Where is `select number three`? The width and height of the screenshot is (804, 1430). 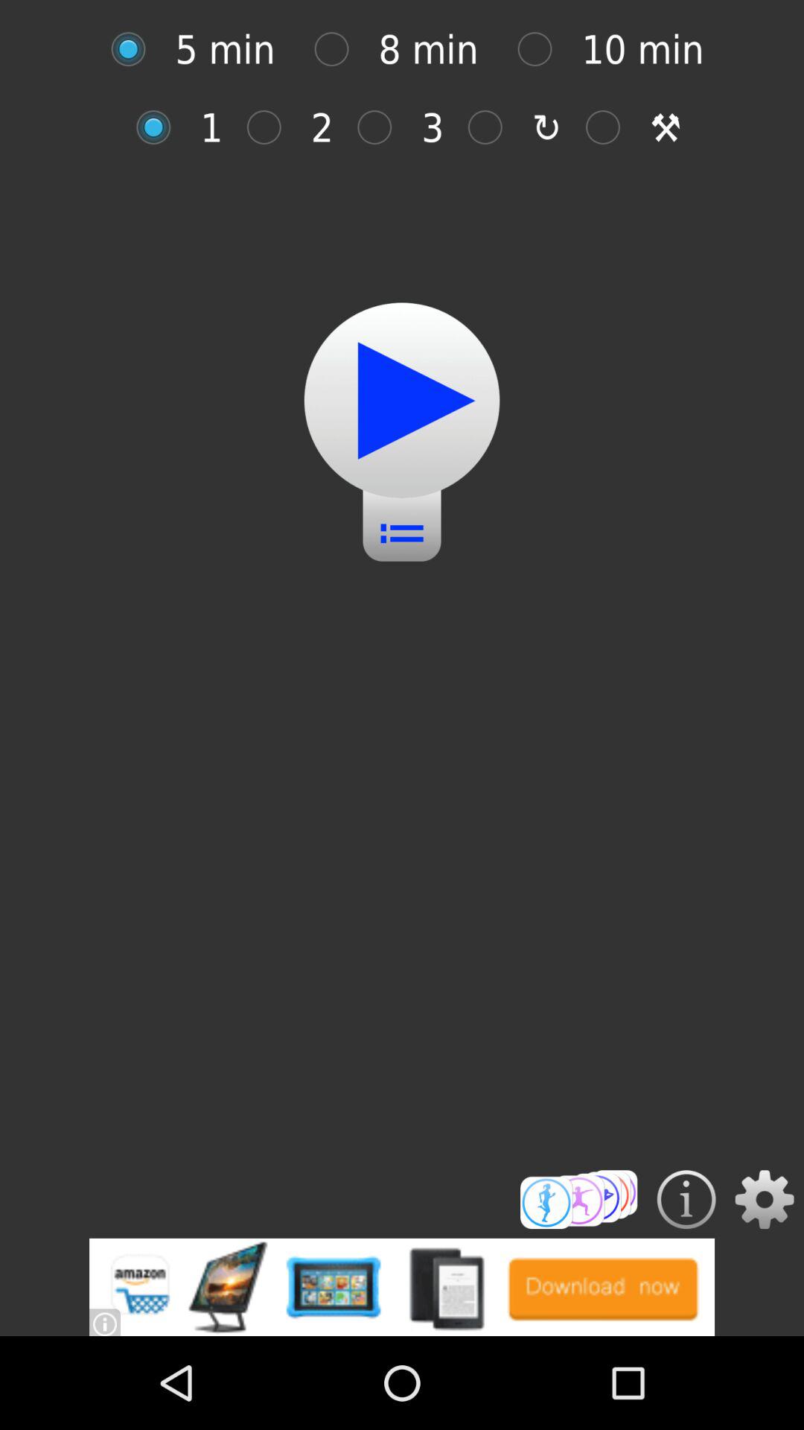
select number three is located at coordinates (383, 127).